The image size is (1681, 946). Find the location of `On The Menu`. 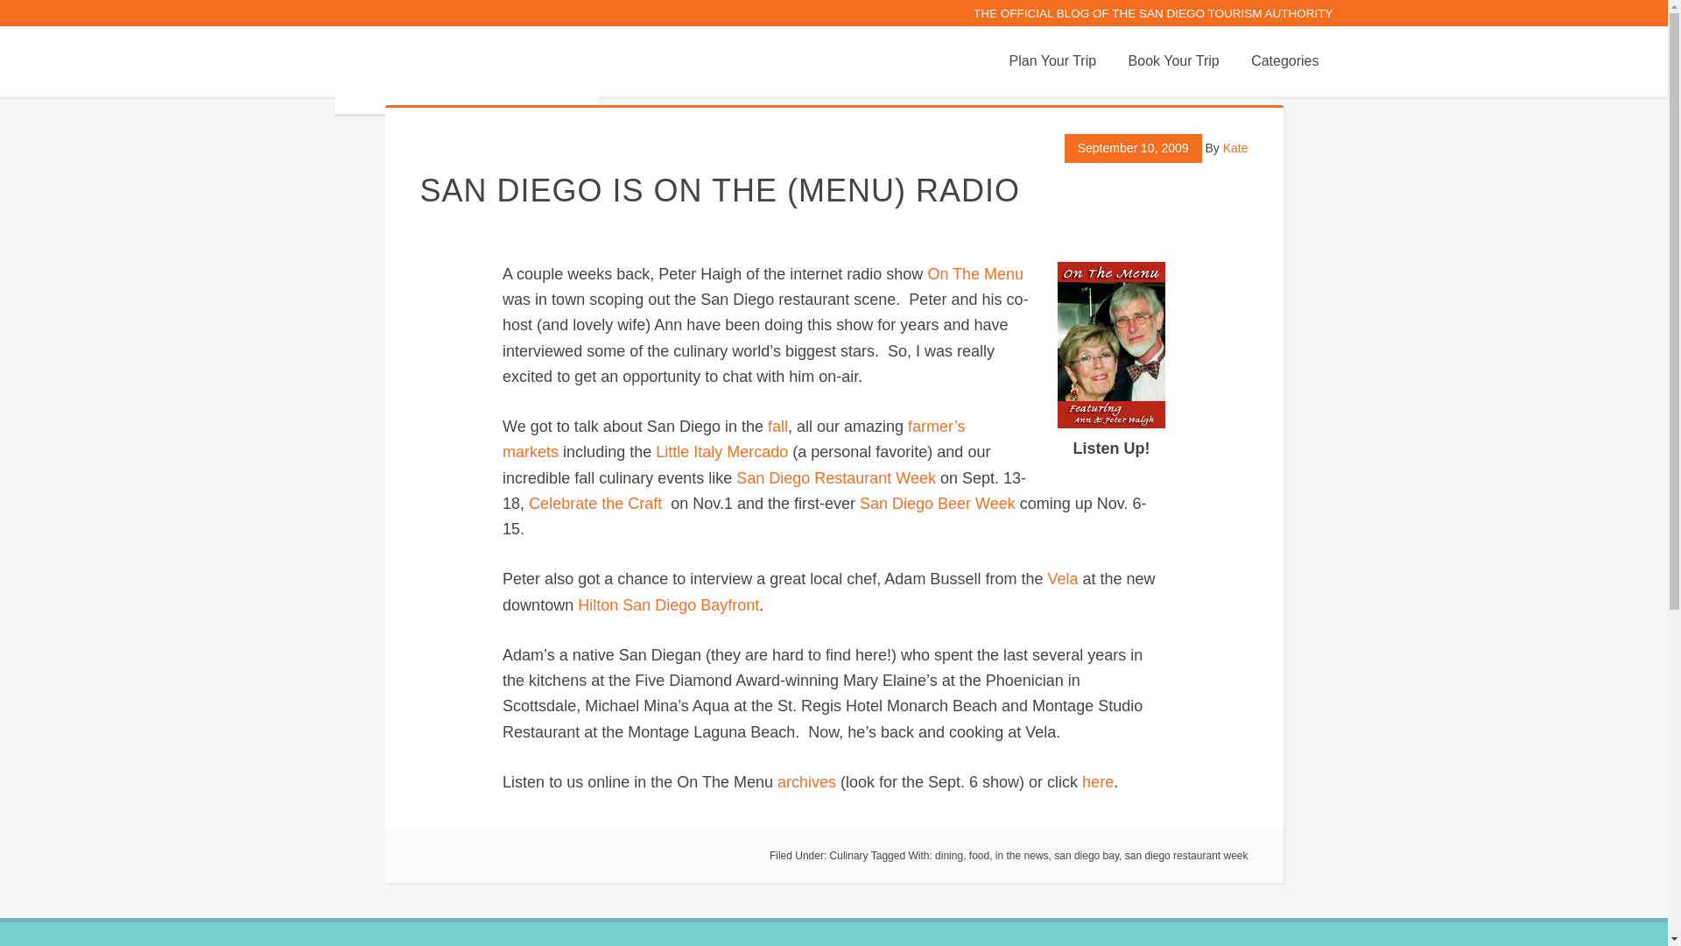

On The Menu is located at coordinates (975, 273).